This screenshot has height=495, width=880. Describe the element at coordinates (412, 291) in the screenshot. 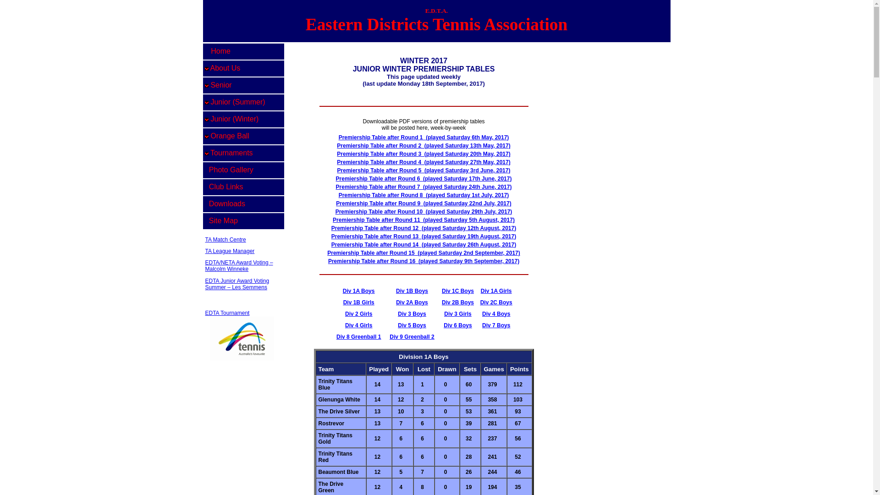

I see `Div 1B Boys` at that location.